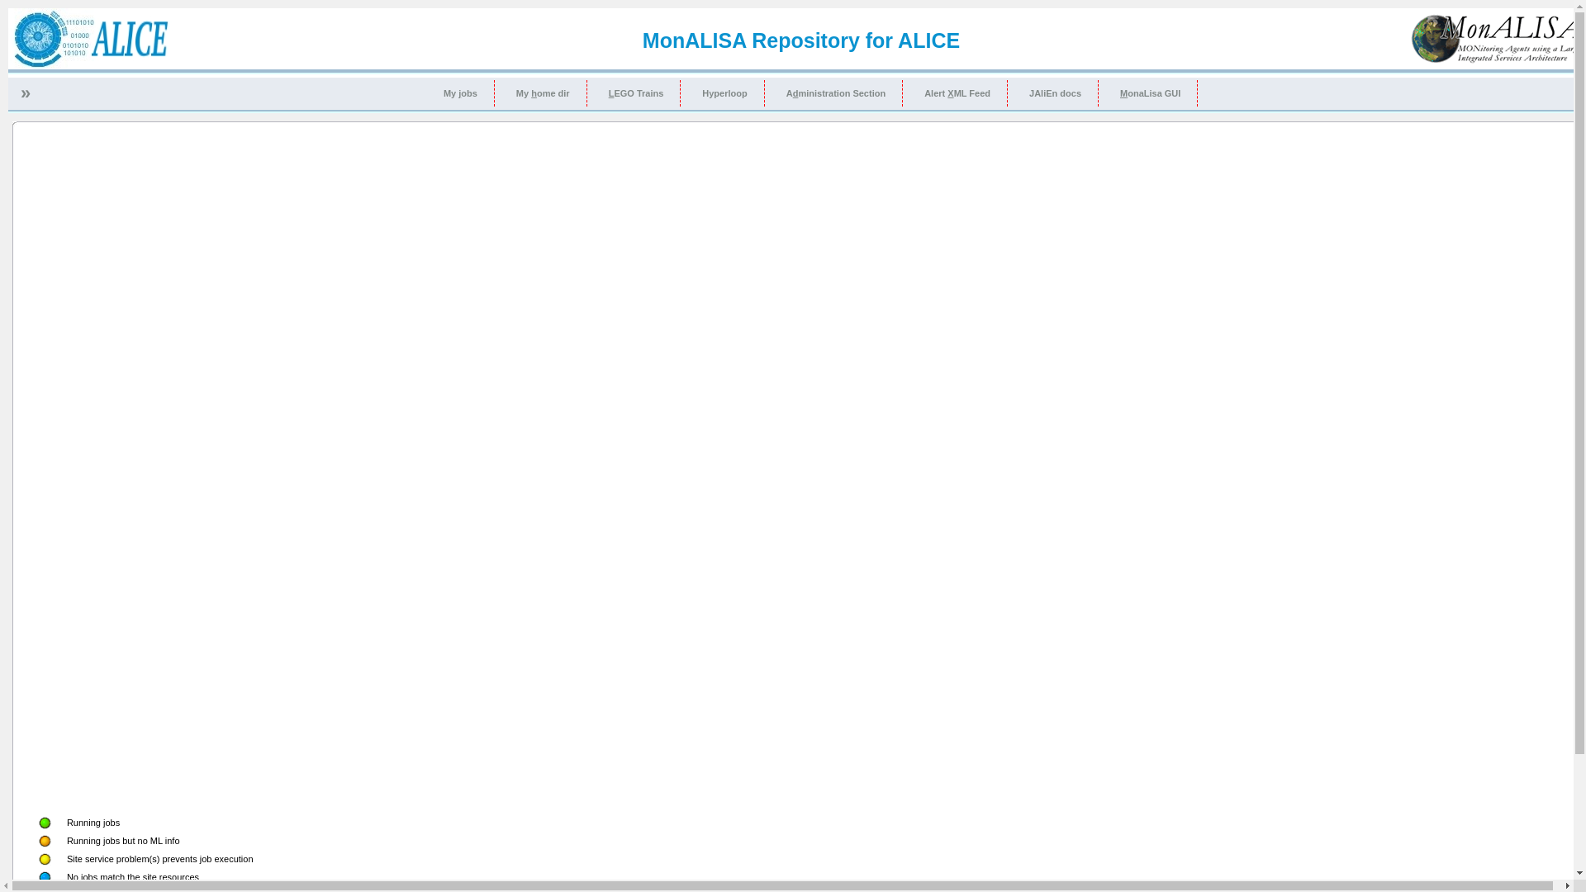  What do you see at coordinates (801, 40) in the screenshot?
I see `MonALISA Repository for ALICE` at bounding box center [801, 40].